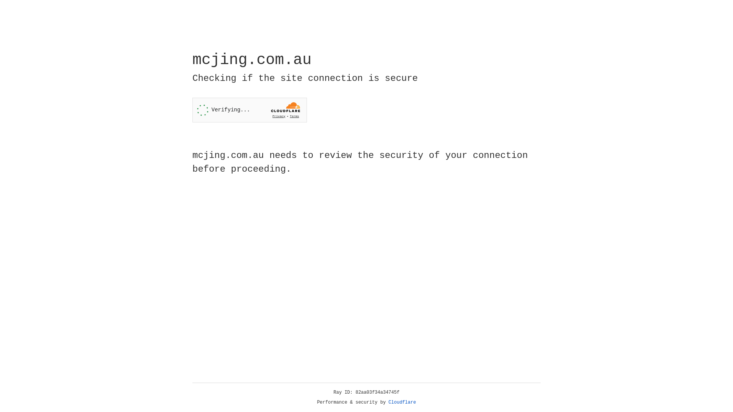  What do you see at coordinates (402, 402) in the screenshot?
I see `Cloudflare` at bounding box center [402, 402].